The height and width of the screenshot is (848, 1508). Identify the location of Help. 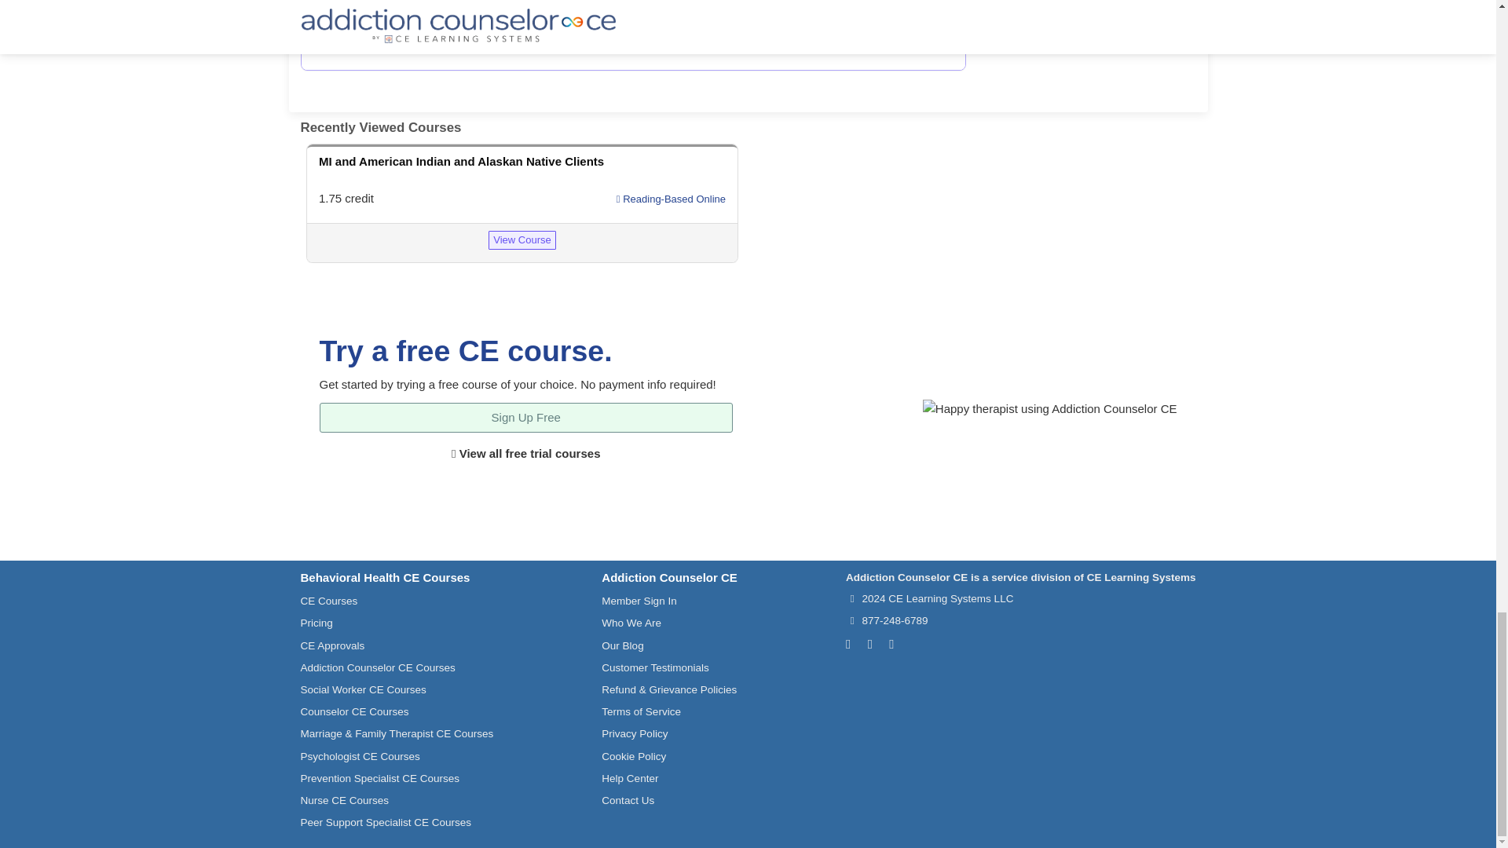
(400, 8).